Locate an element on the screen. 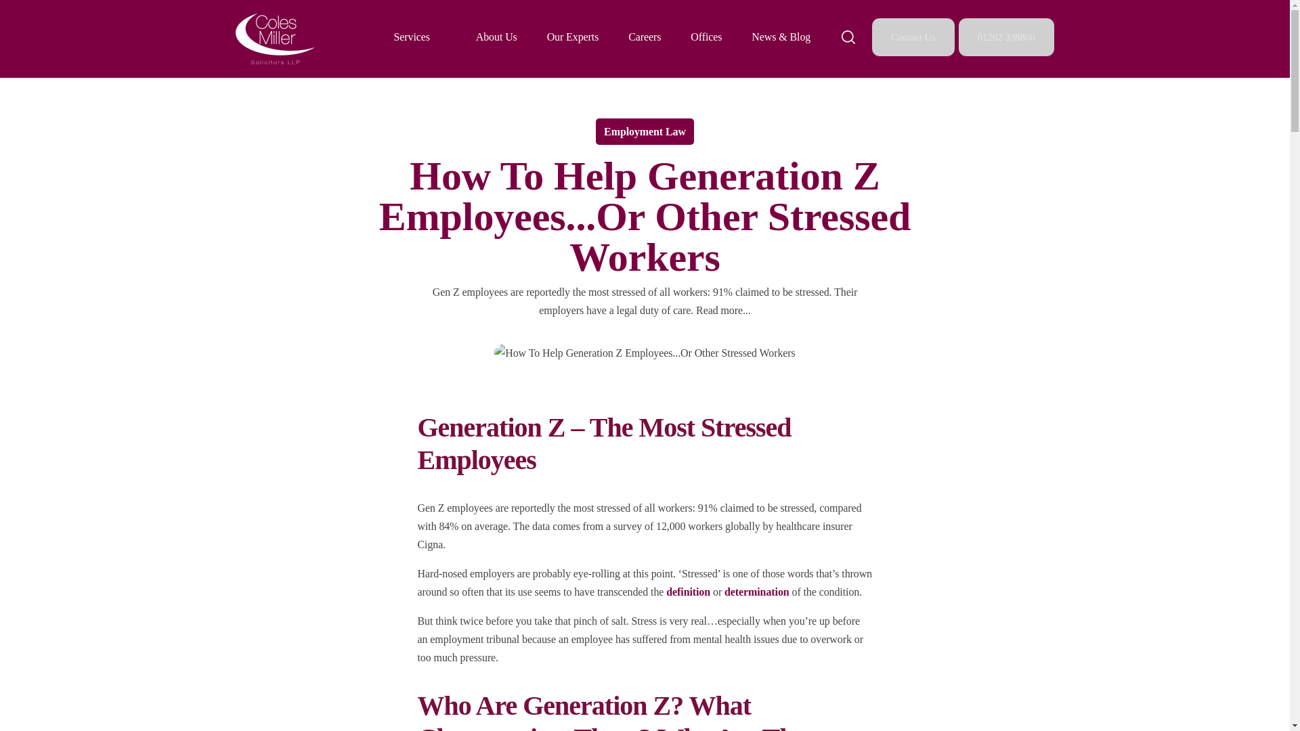  Employment Law is located at coordinates (645, 131).